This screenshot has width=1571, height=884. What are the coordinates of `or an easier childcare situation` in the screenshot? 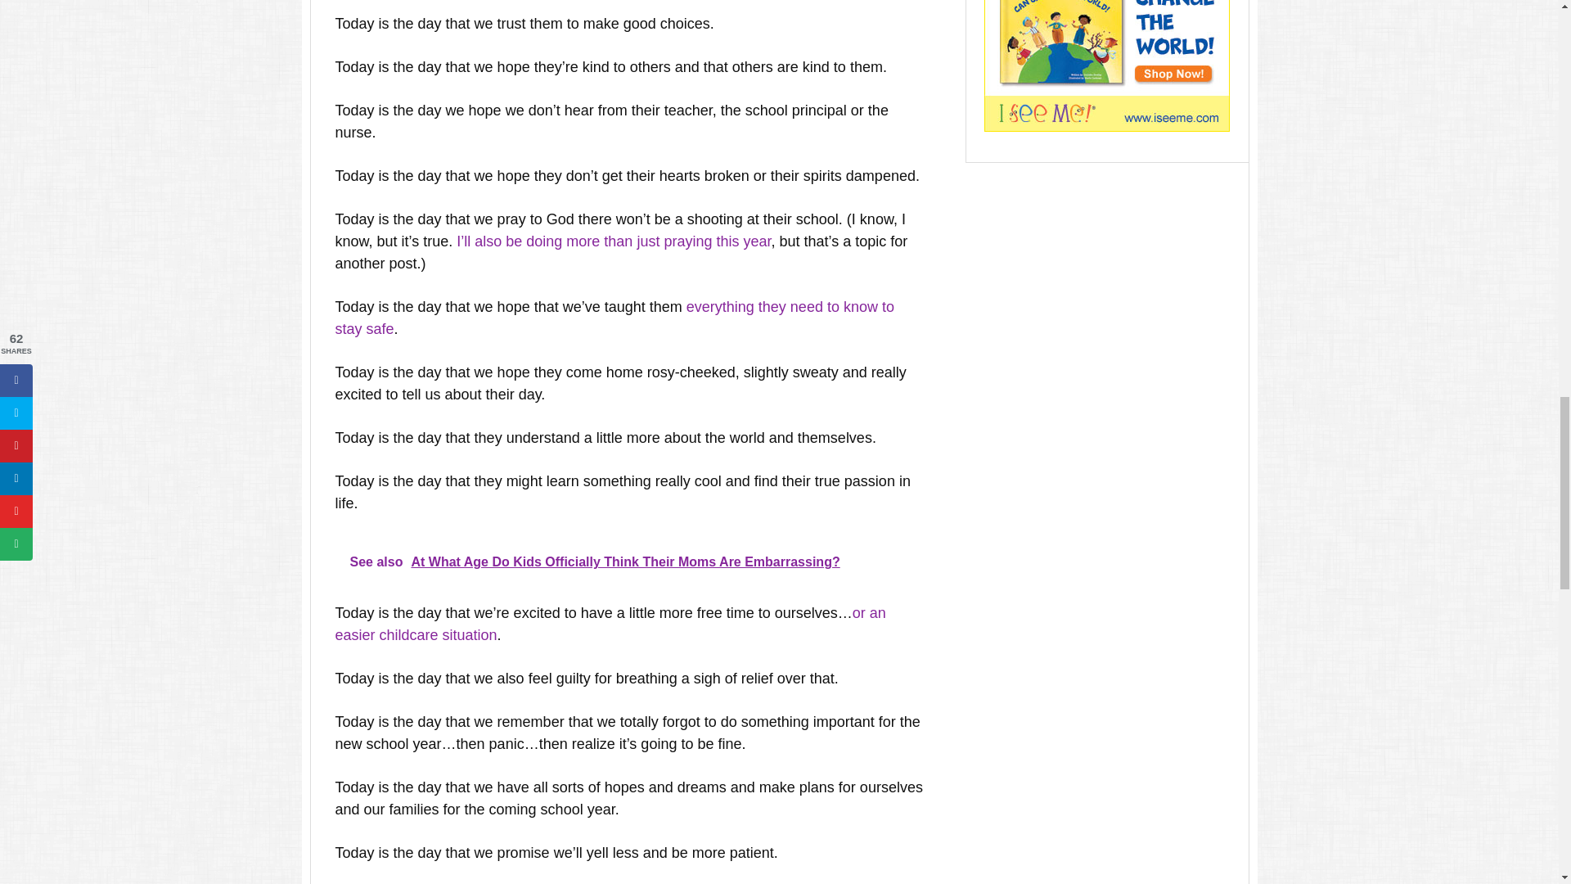 It's located at (610, 624).